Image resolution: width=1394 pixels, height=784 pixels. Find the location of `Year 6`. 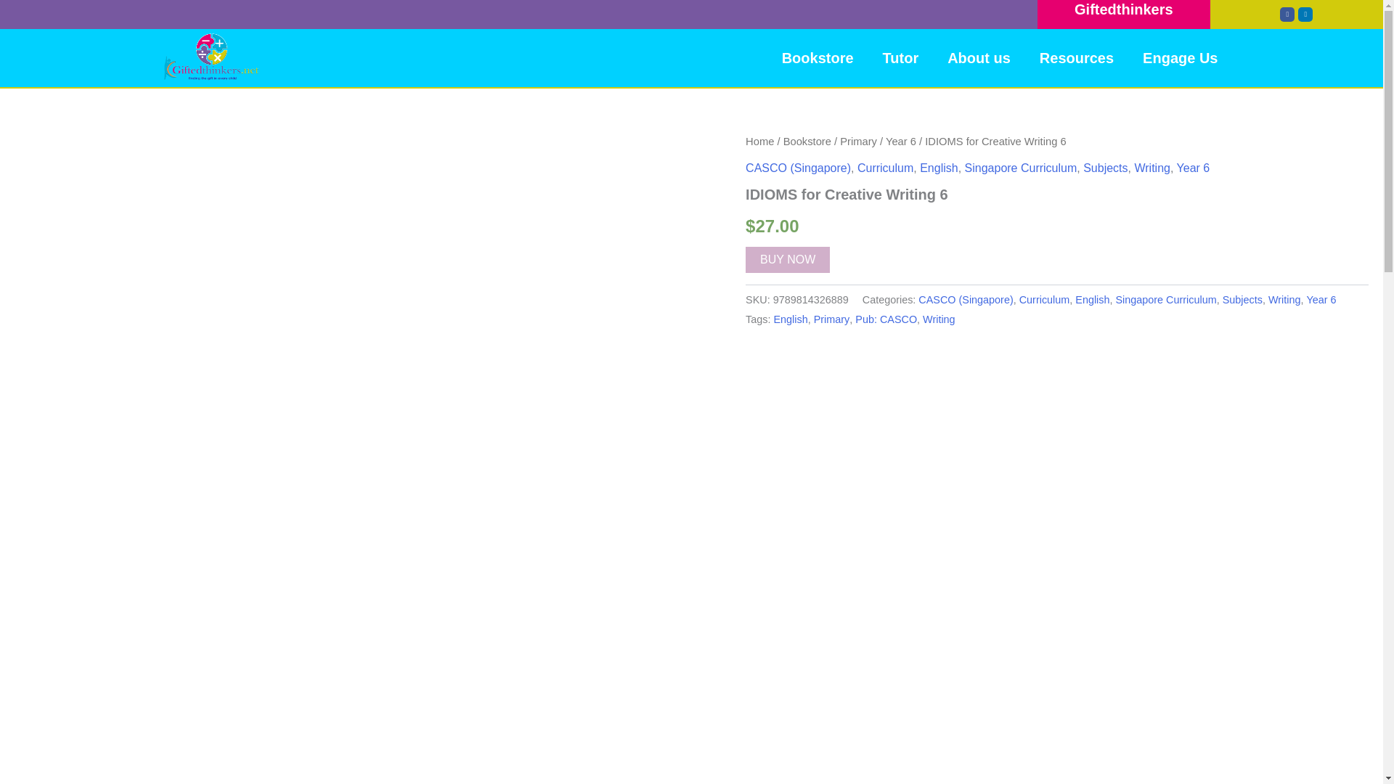

Year 6 is located at coordinates (900, 141).